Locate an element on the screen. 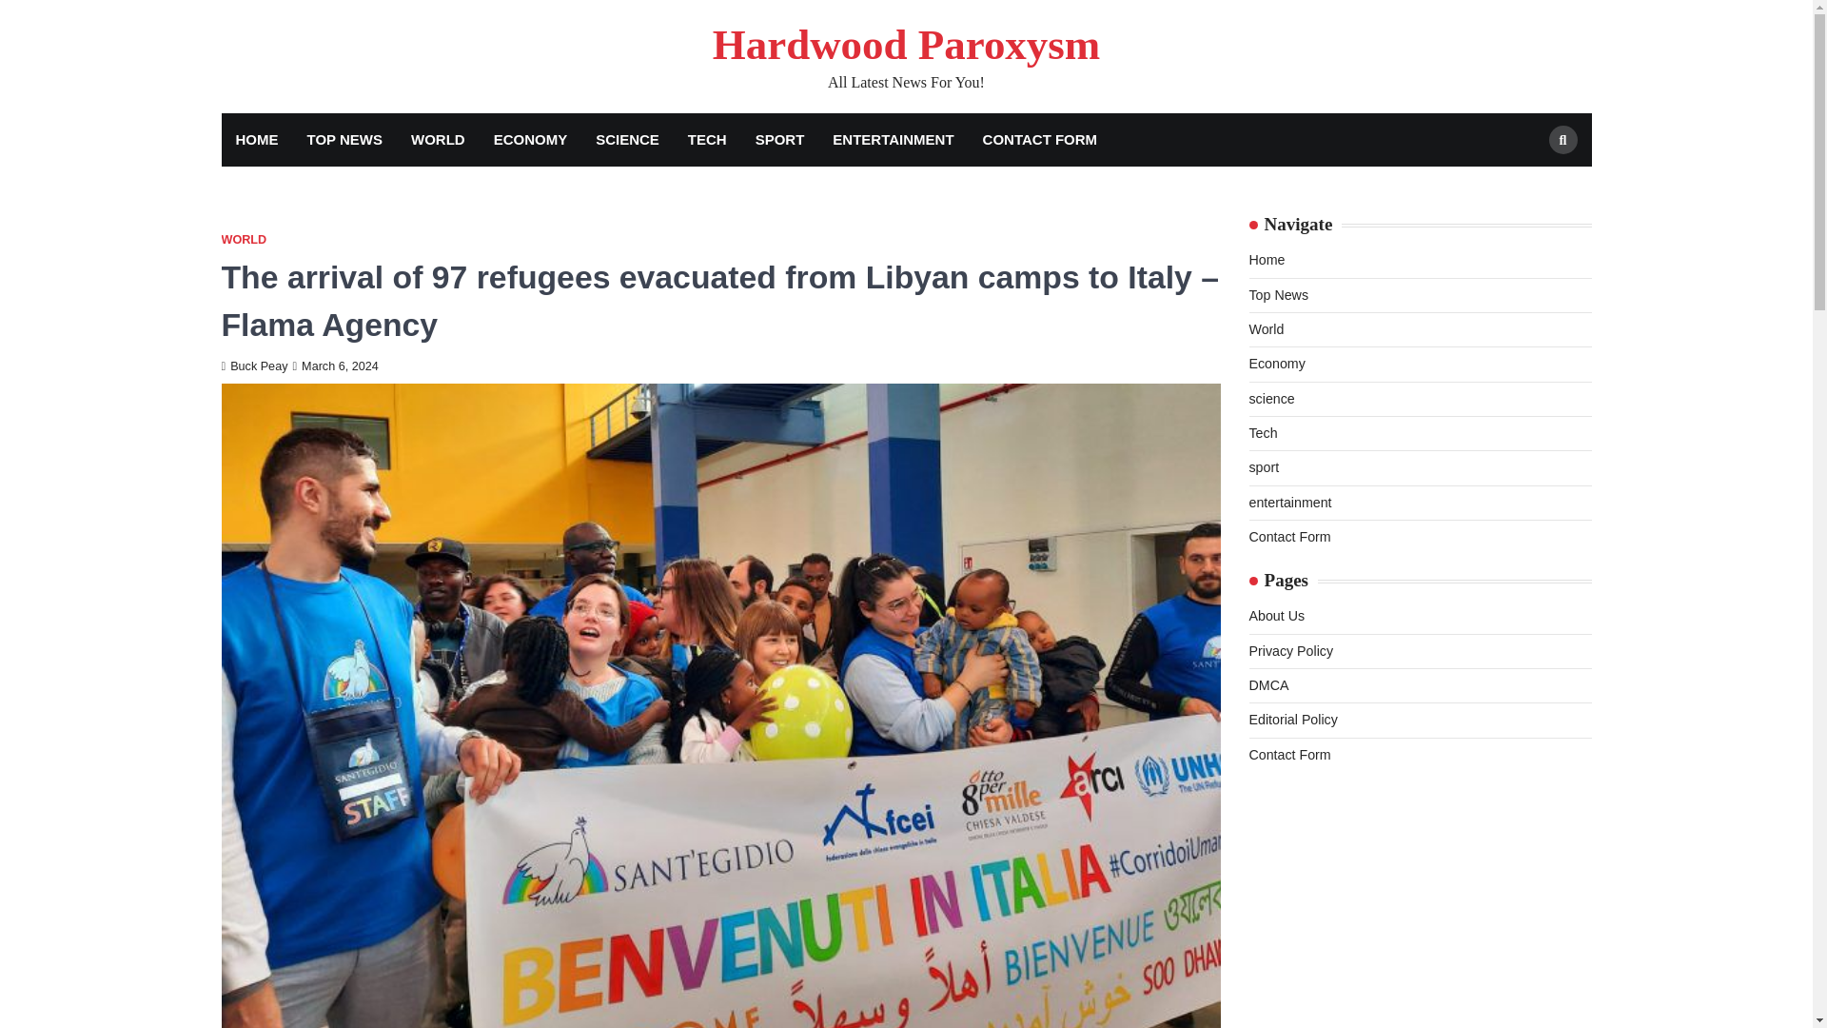  Buck Peay is located at coordinates (253, 366).